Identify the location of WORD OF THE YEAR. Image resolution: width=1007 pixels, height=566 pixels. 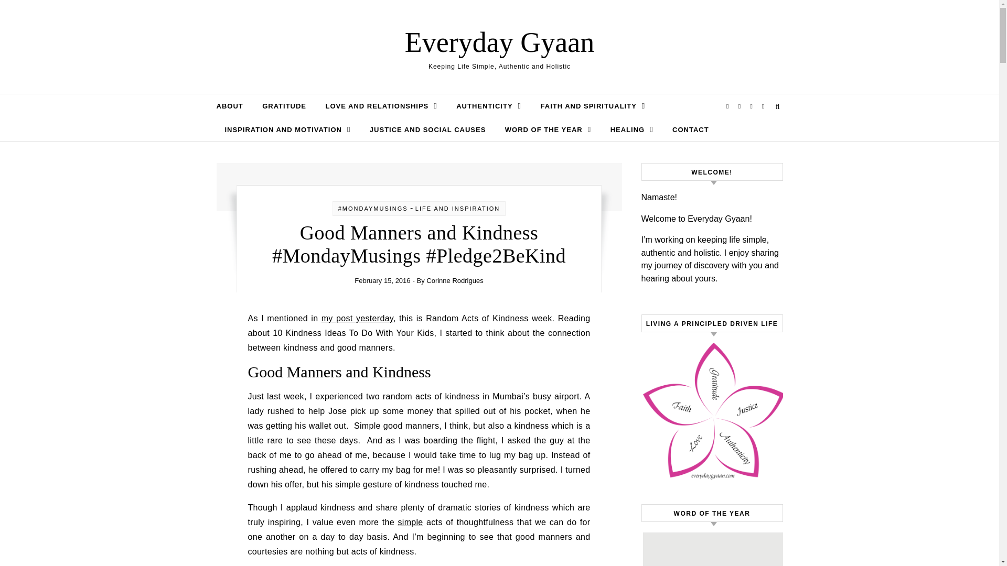
(548, 129).